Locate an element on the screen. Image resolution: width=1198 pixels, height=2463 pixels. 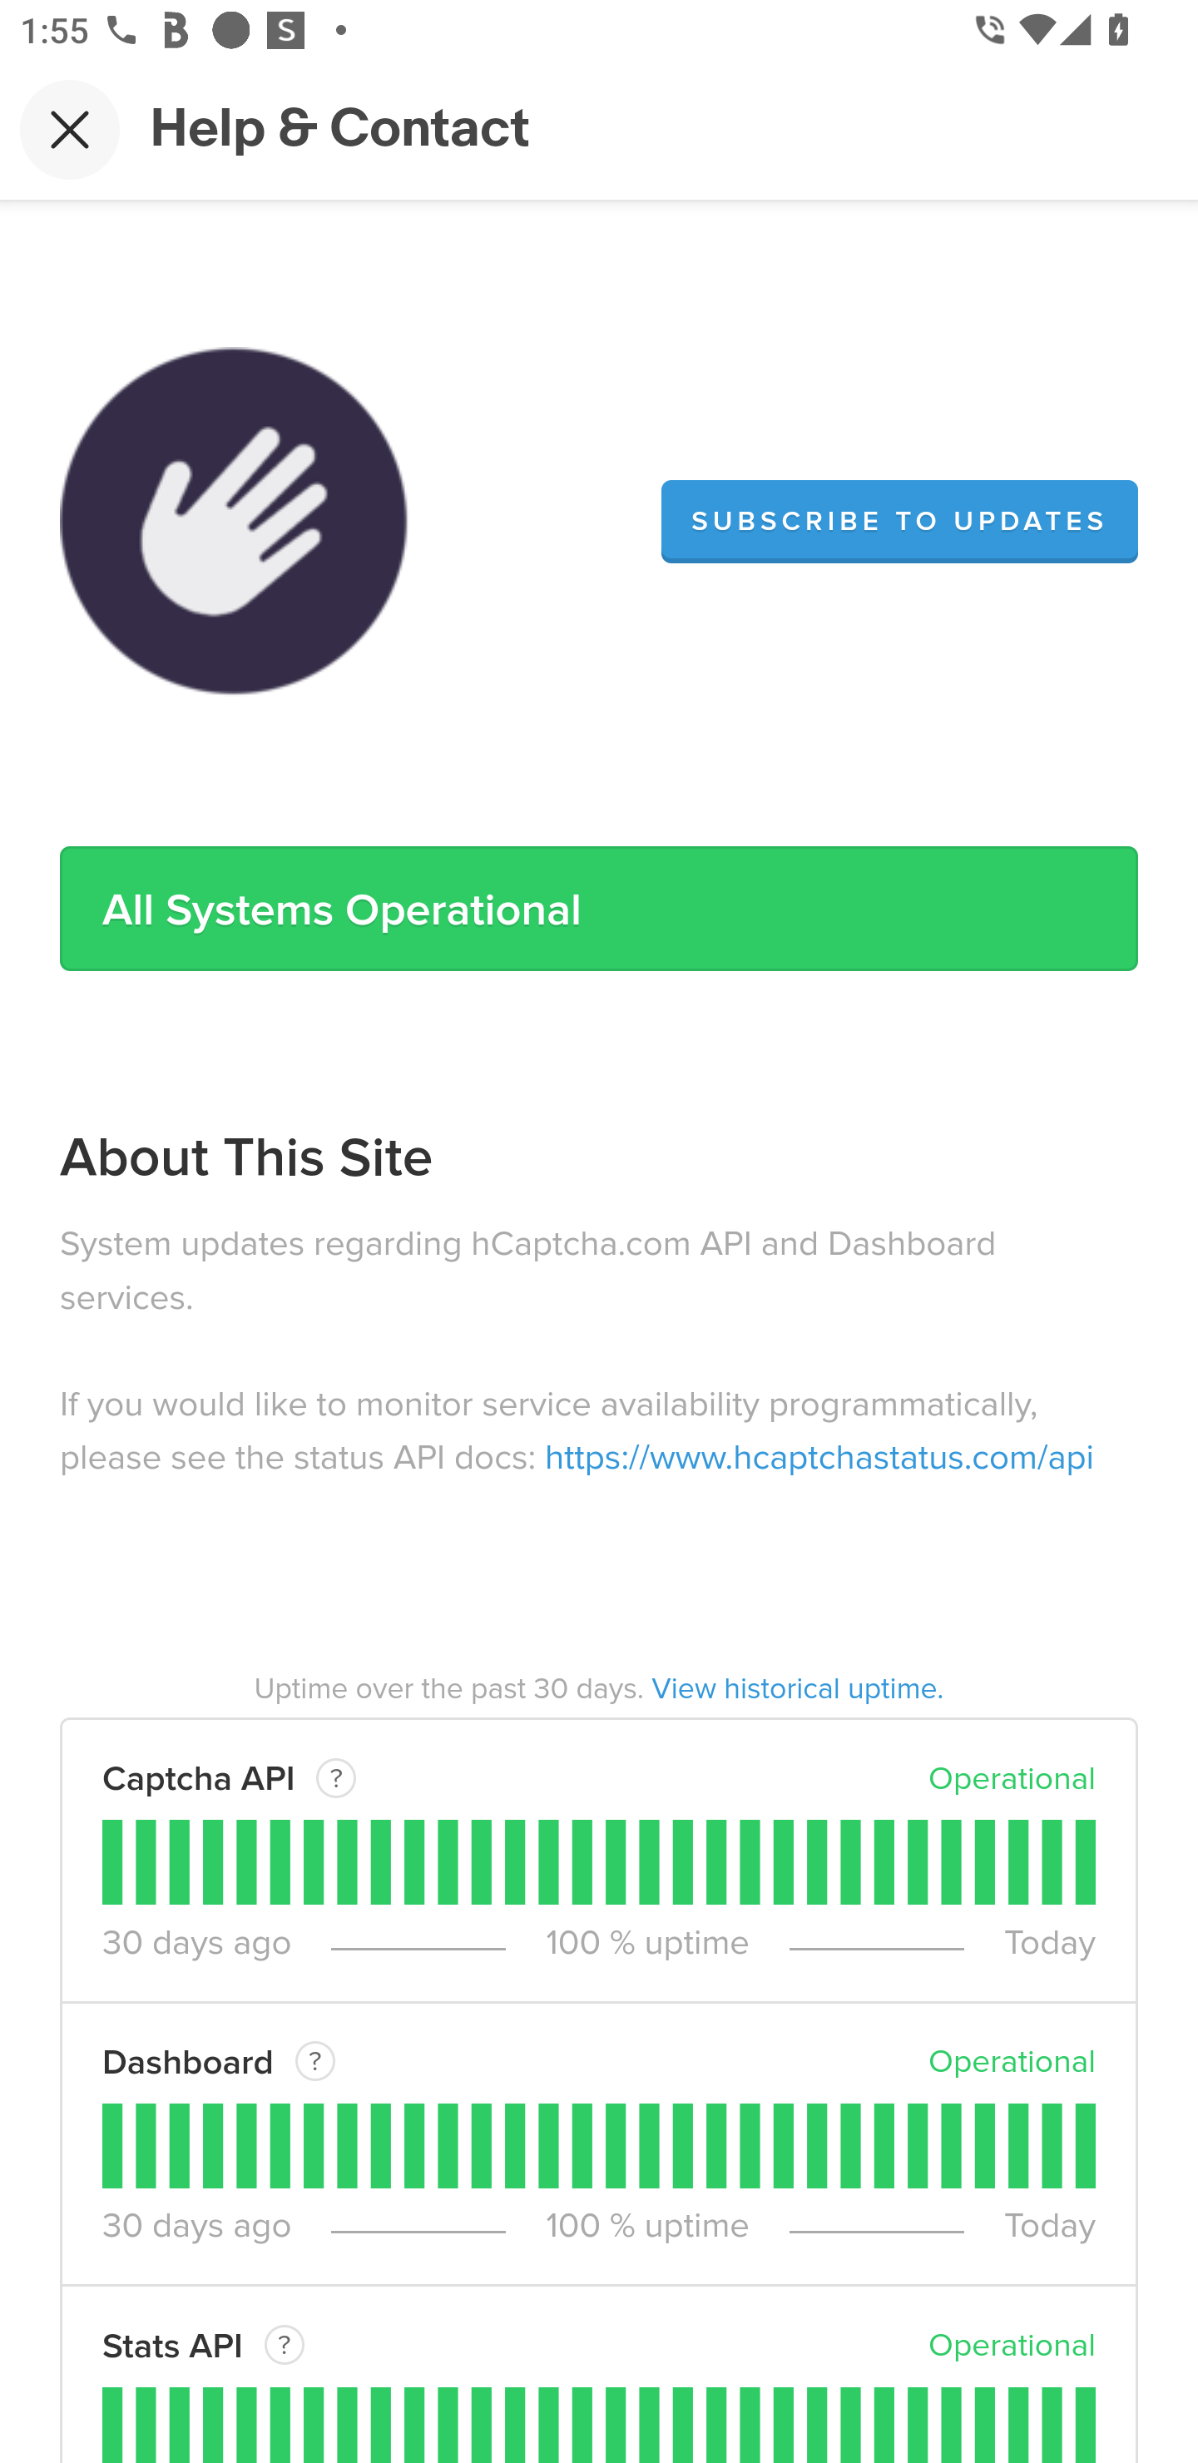
Subscribe to updates is located at coordinates (899, 522).